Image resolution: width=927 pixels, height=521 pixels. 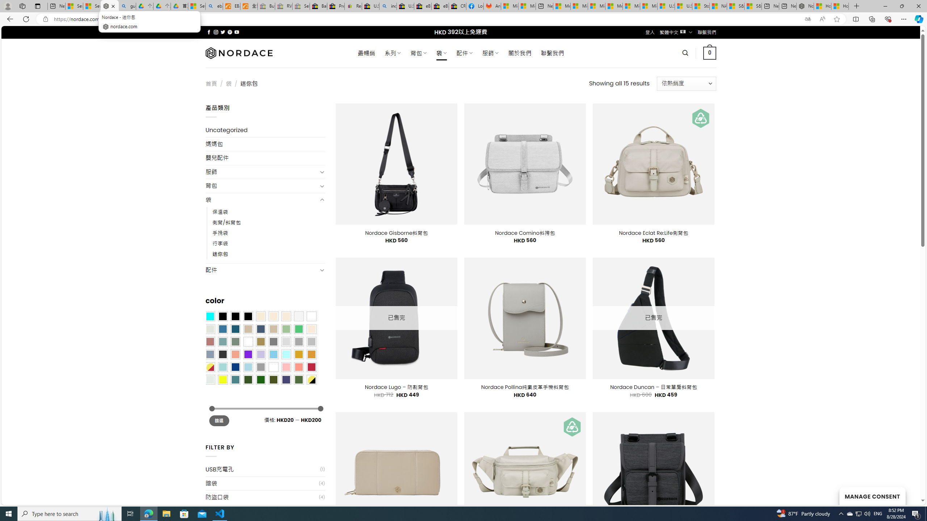 I want to click on Uncategorized, so click(x=265, y=130).